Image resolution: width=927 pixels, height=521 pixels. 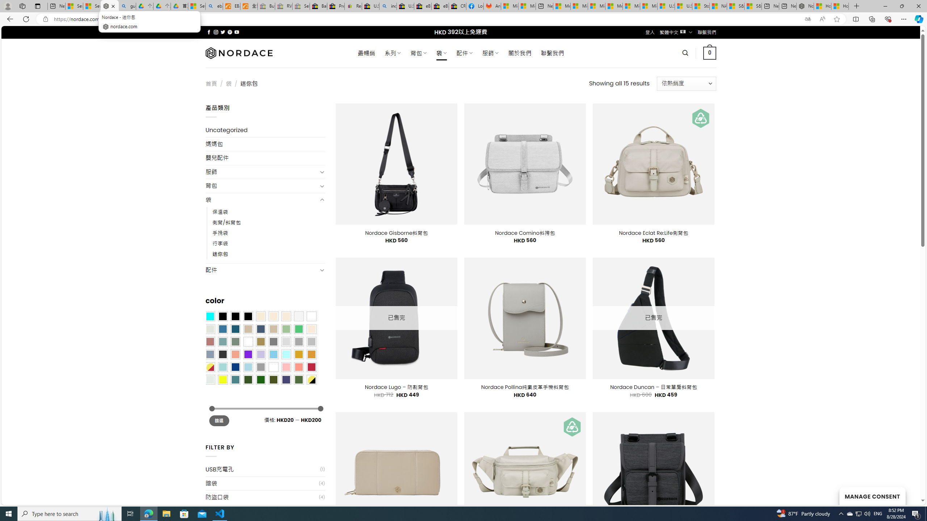 I want to click on Uncategorized, so click(x=265, y=130).